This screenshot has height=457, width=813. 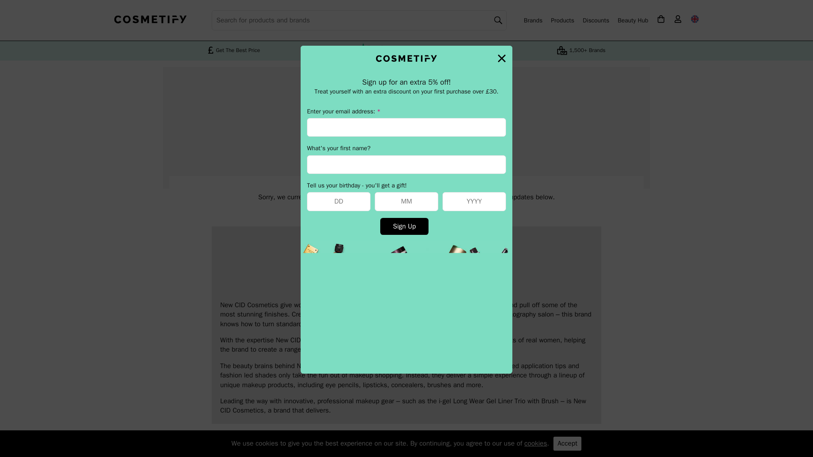 I want to click on Beauty Hub, so click(x=633, y=20).